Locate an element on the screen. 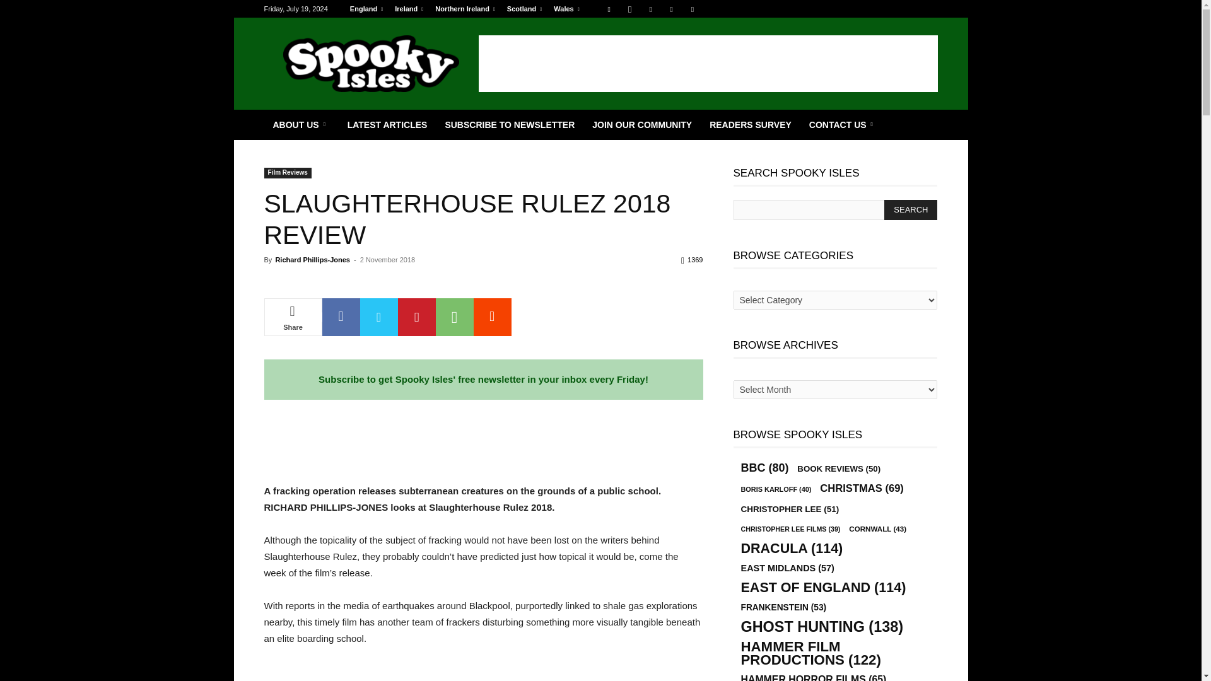 The width and height of the screenshot is (1211, 681). Facebook is located at coordinates (341, 317).